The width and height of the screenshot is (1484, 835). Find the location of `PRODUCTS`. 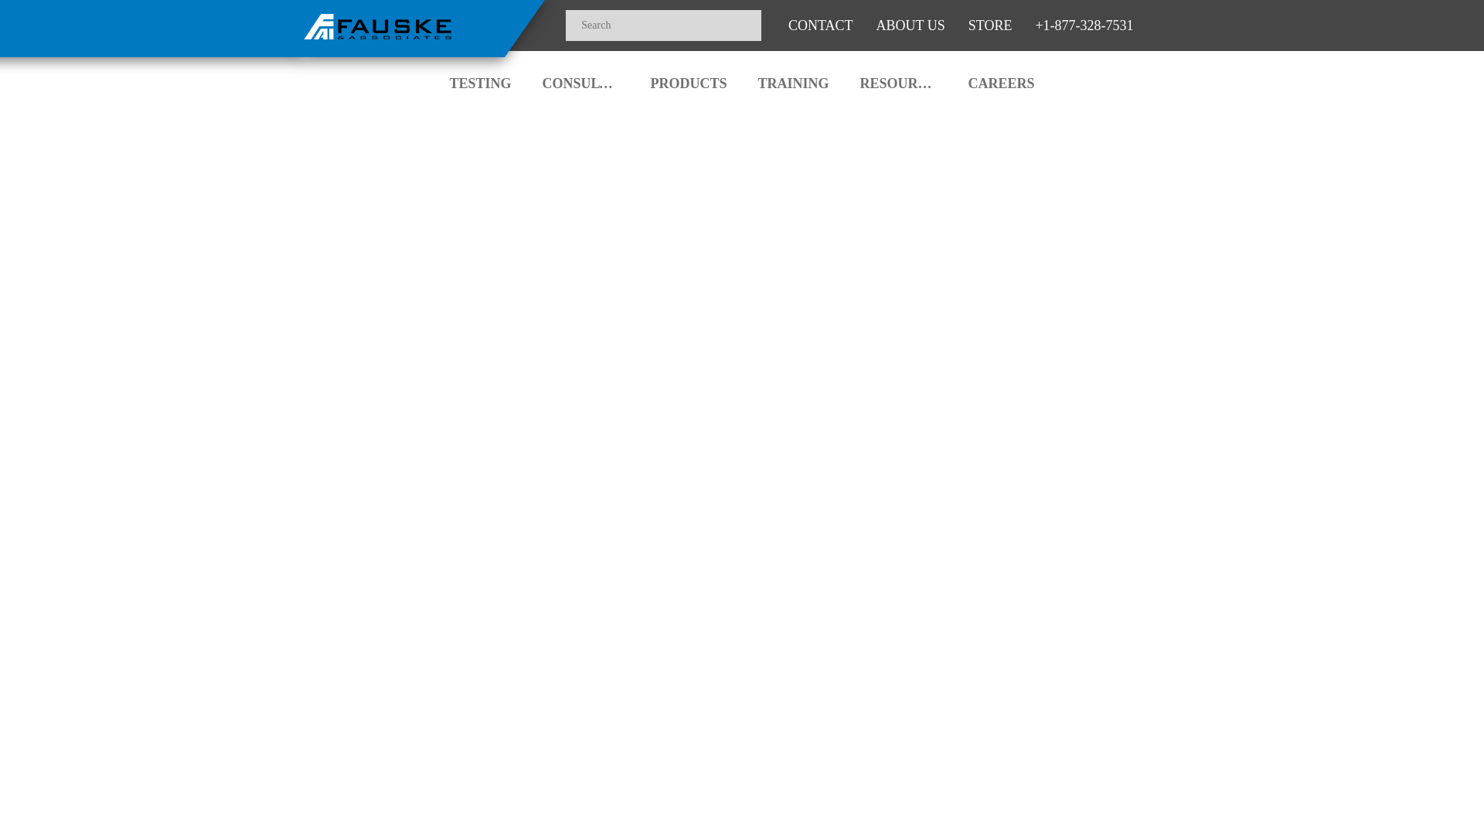

PRODUCTS is located at coordinates (688, 79).